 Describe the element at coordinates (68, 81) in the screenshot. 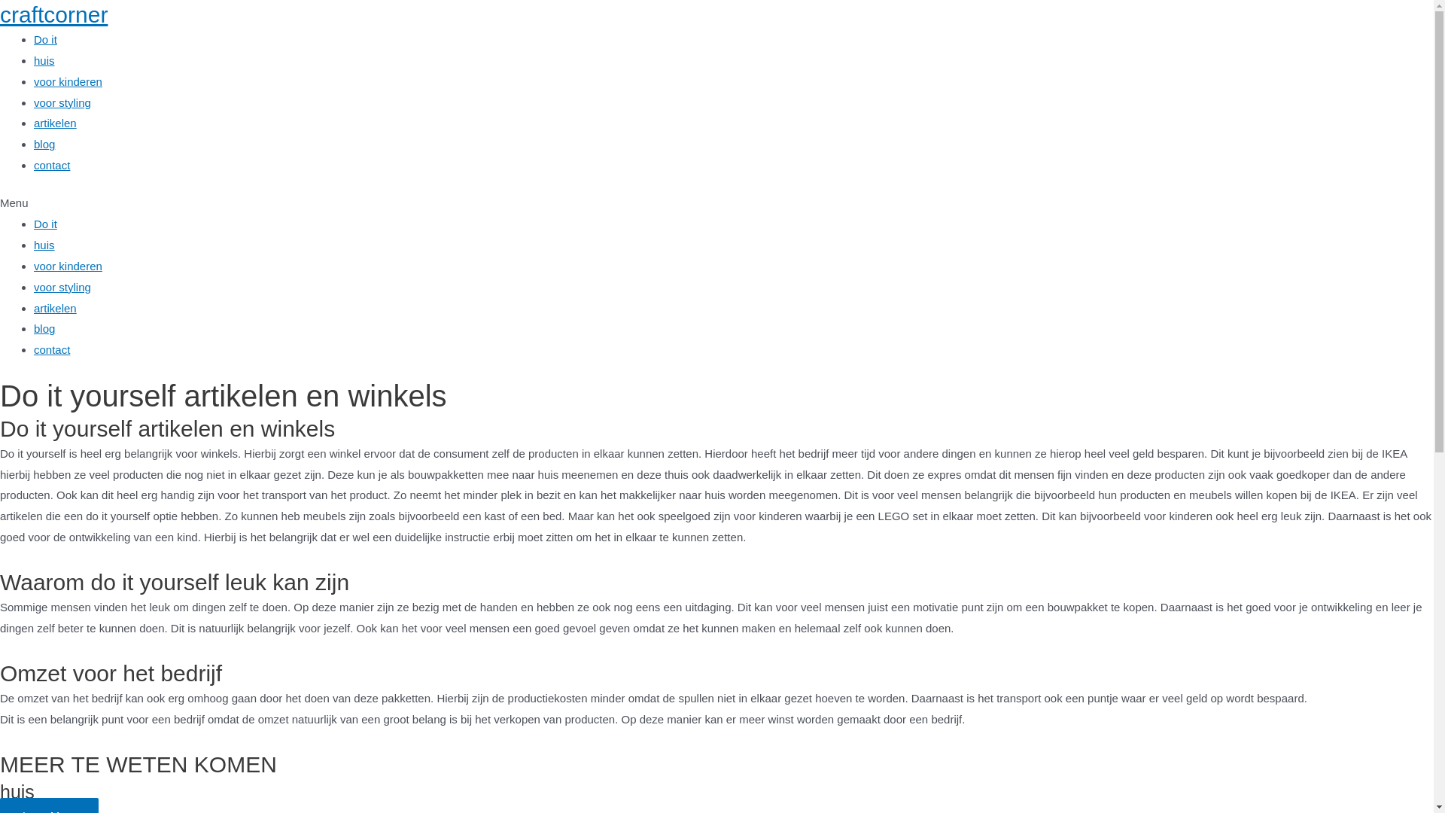

I see `voor kinderen` at that location.